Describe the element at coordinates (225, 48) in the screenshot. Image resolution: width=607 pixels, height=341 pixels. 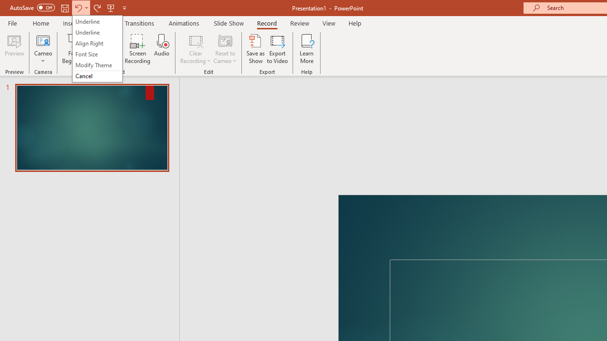
I see `Reset to Cameo` at that location.